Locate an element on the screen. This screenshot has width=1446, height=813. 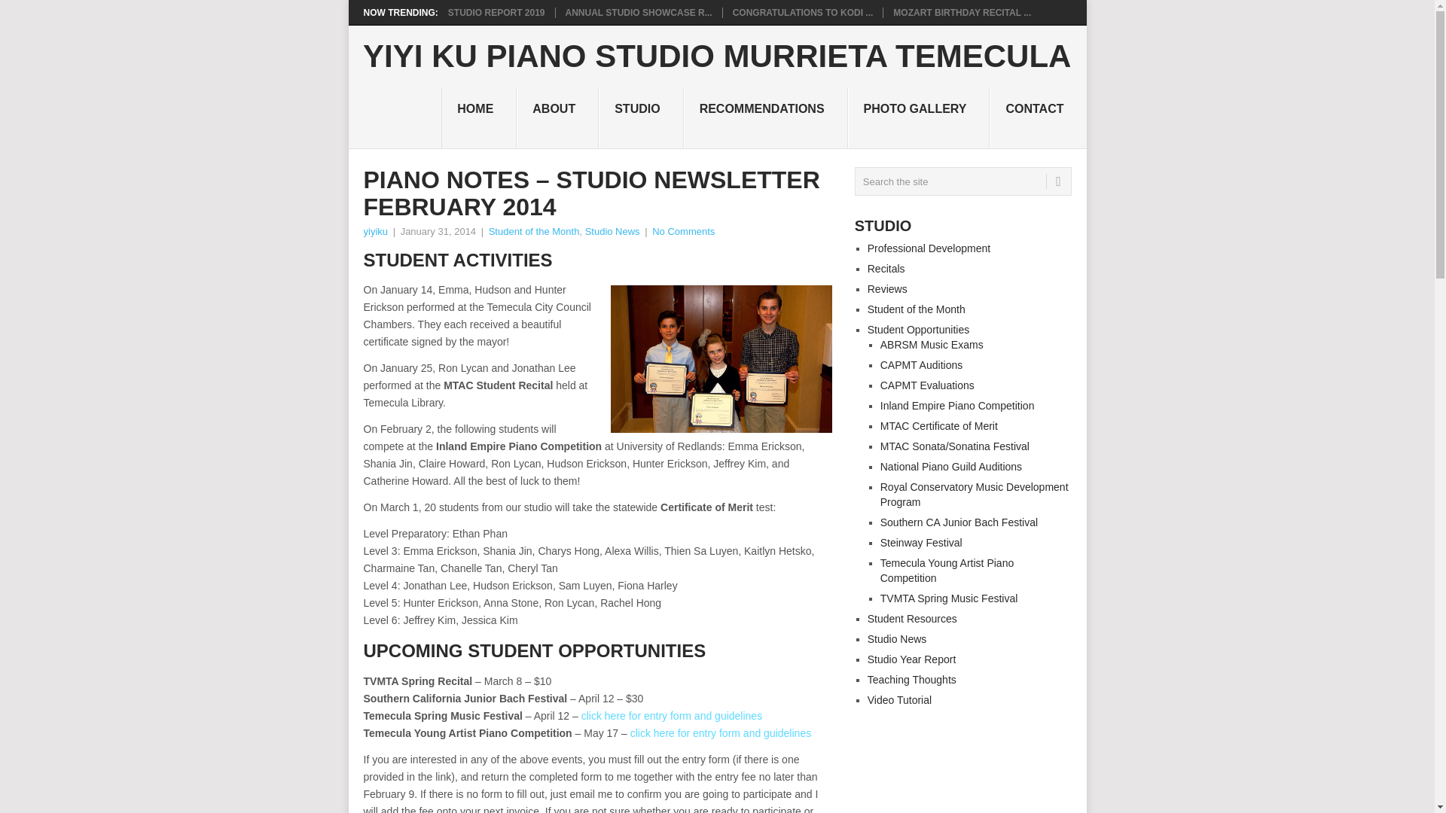
CAPMT Auditions is located at coordinates (922, 364).